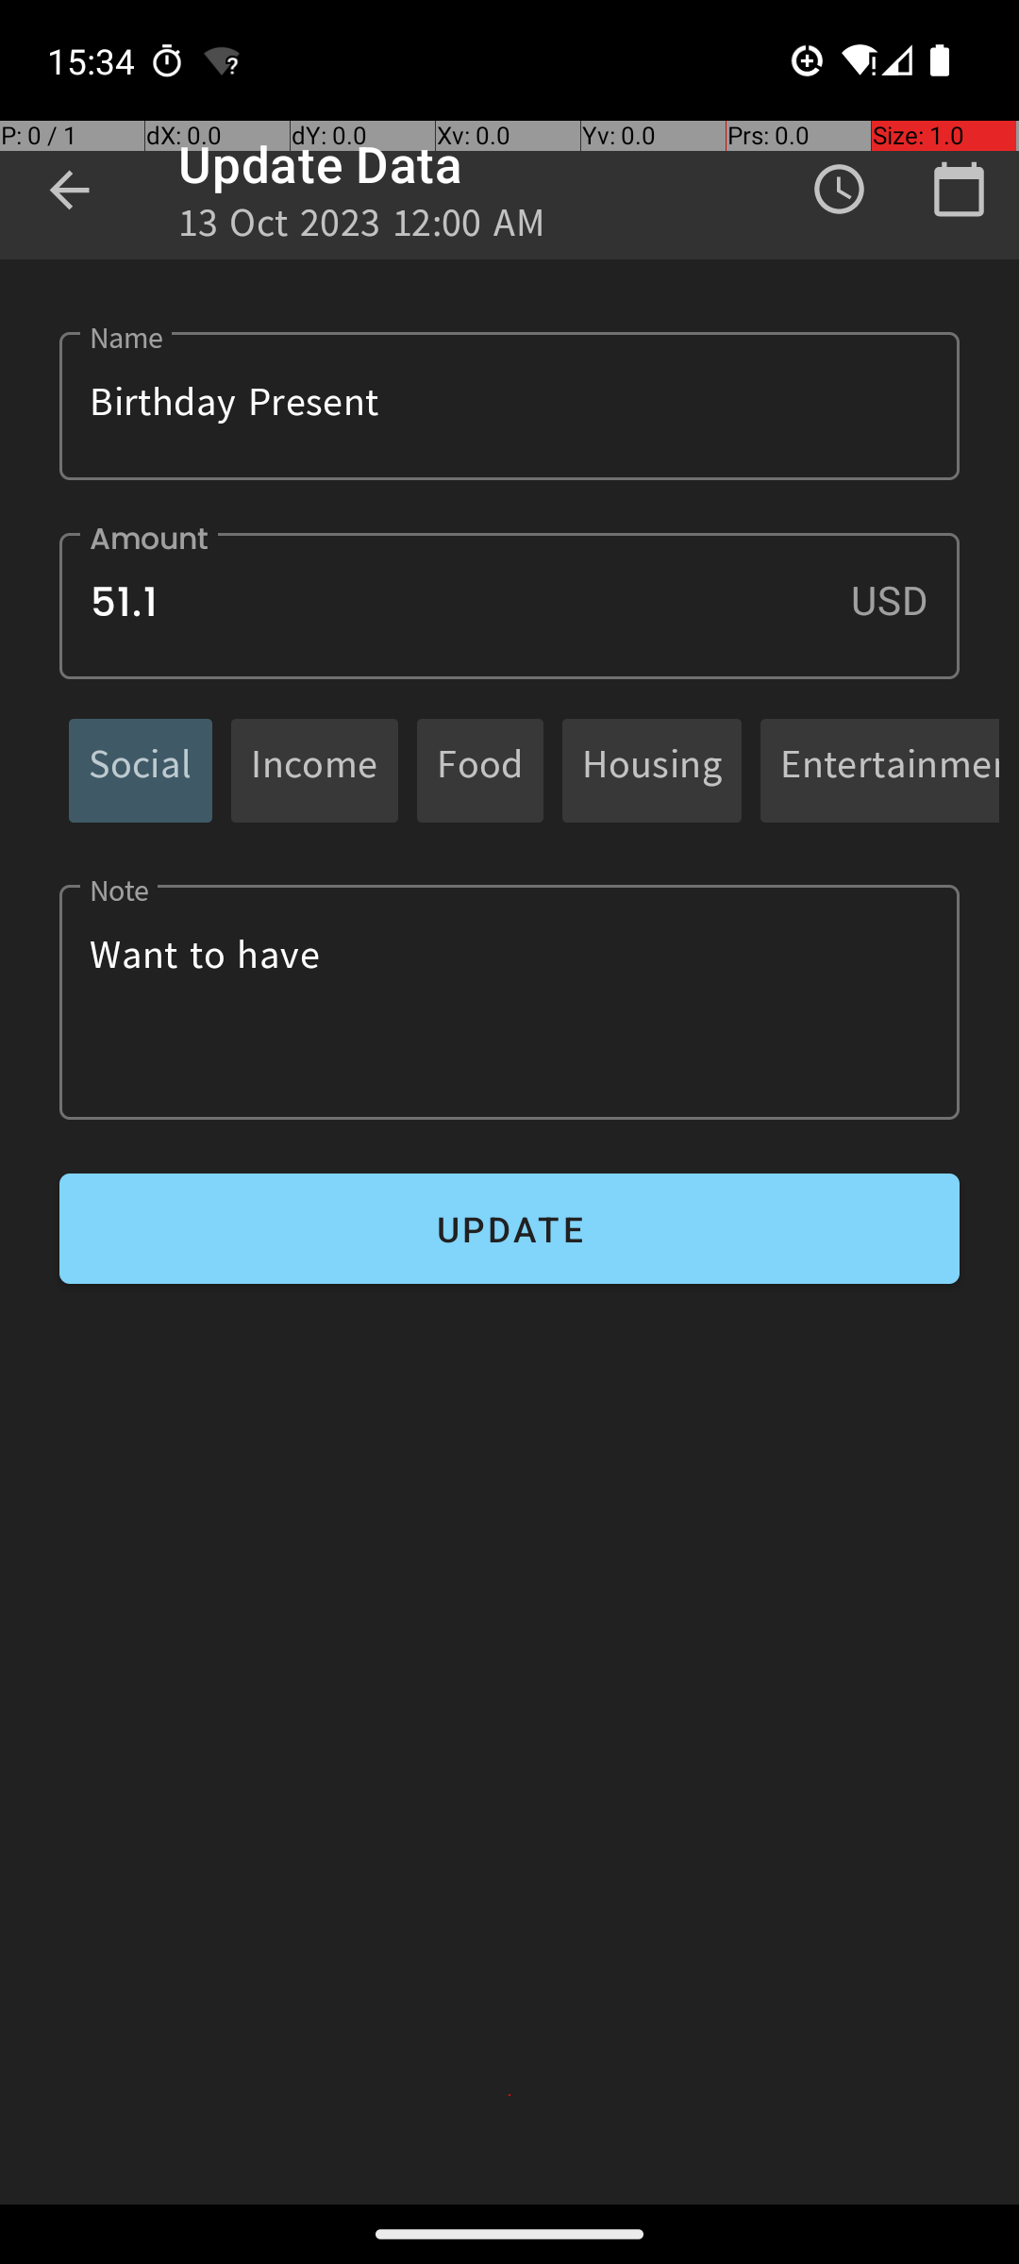 The height and width of the screenshot is (2264, 1019). Describe the element at coordinates (509, 406) in the screenshot. I see `Birthday Present` at that location.